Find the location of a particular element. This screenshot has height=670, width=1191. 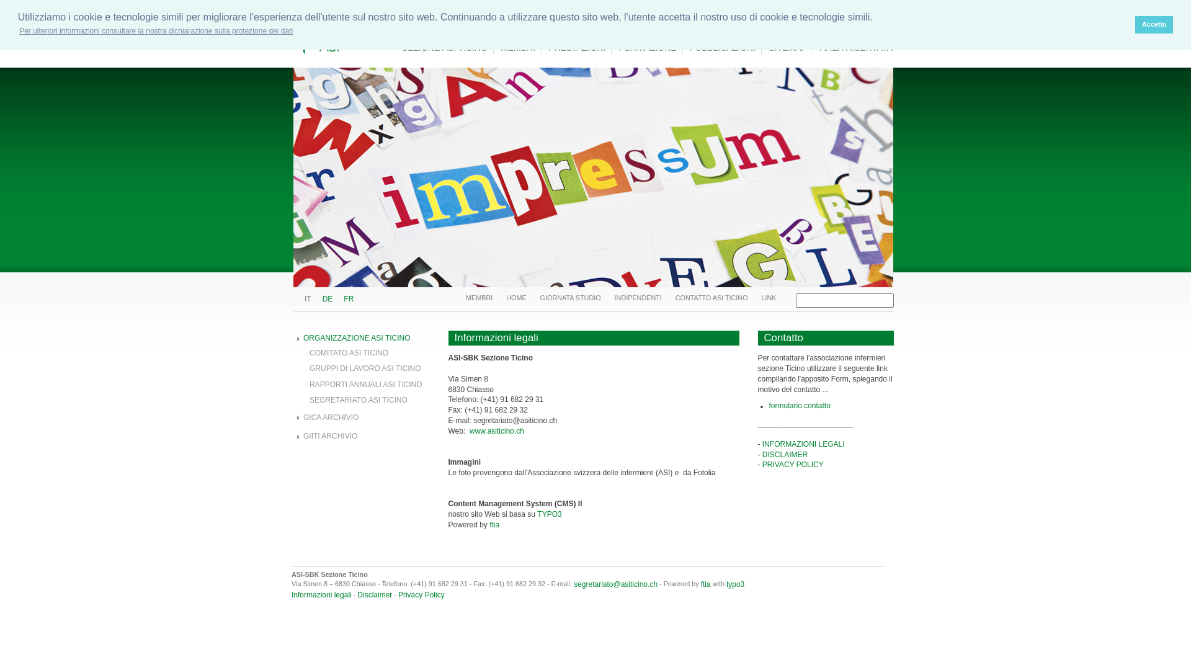

ftia is located at coordinates (494, 525).